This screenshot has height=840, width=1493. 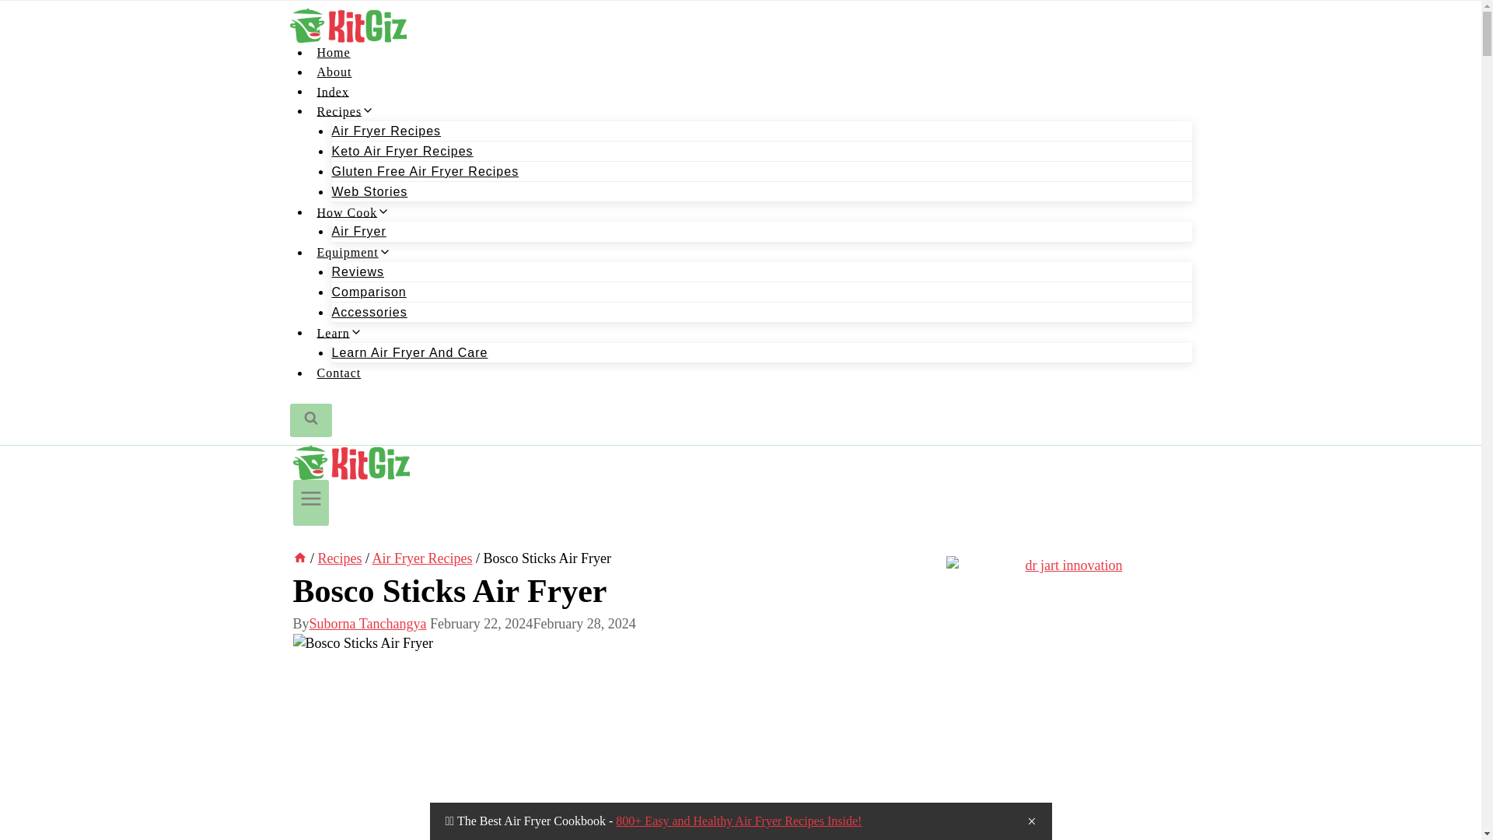 I want to click on Keto Air Fryer Recipes, so click(x=402, y=151).